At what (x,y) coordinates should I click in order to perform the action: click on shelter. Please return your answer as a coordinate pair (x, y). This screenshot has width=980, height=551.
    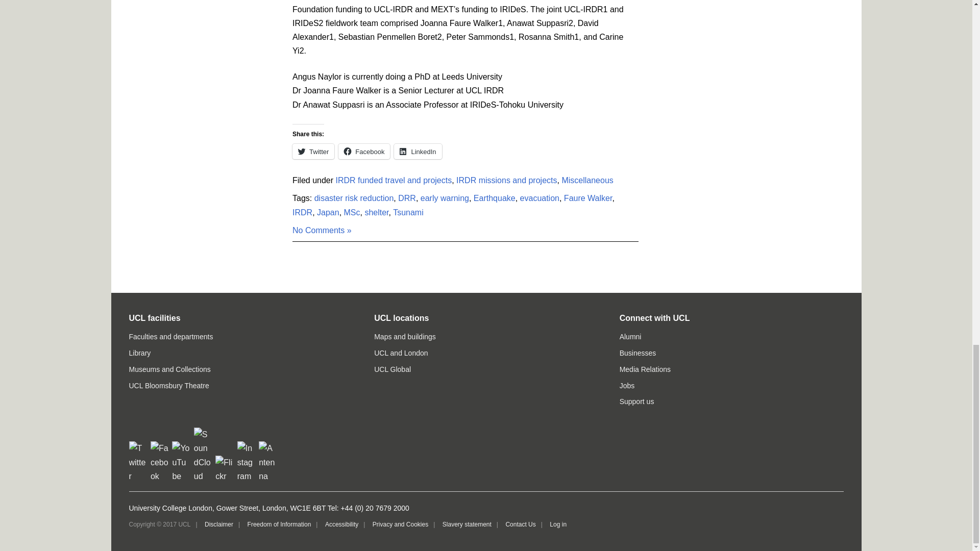
    Looking at the image, I should click on (376, 212).